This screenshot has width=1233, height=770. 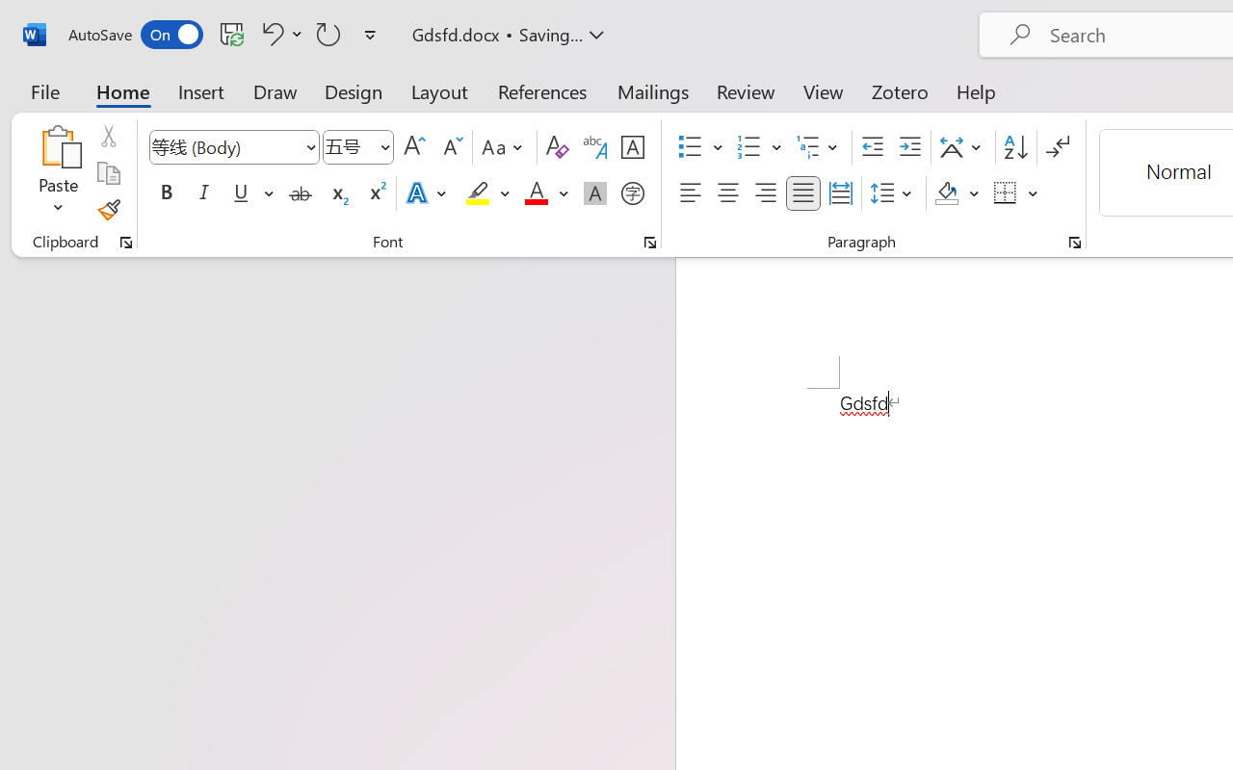 I want to click on Enclose Characters..., so click(x=632, y=193).